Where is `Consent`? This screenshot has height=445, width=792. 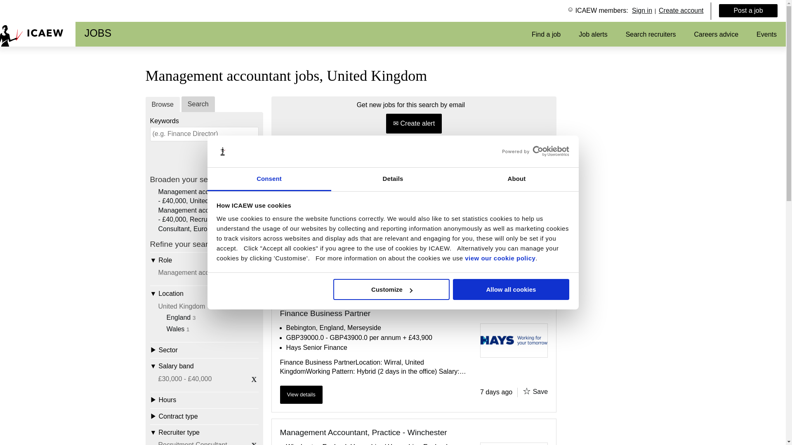
Consent is located at coordinates (269, 180).